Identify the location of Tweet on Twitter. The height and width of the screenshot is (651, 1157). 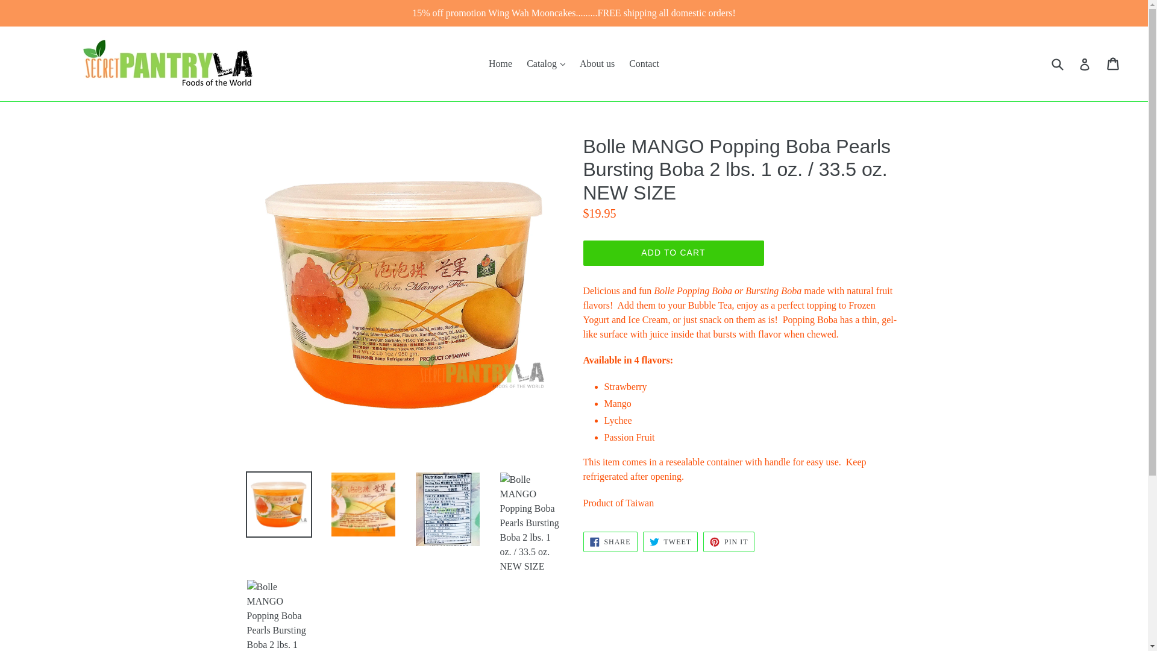
(670, 541).